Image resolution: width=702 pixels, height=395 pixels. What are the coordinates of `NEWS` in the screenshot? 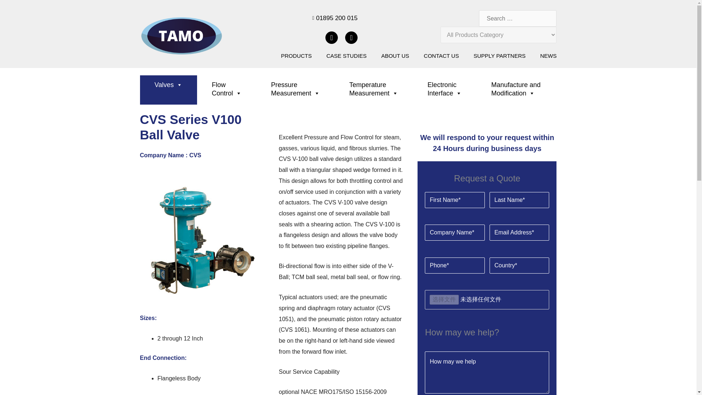 It's located at (548, 56).